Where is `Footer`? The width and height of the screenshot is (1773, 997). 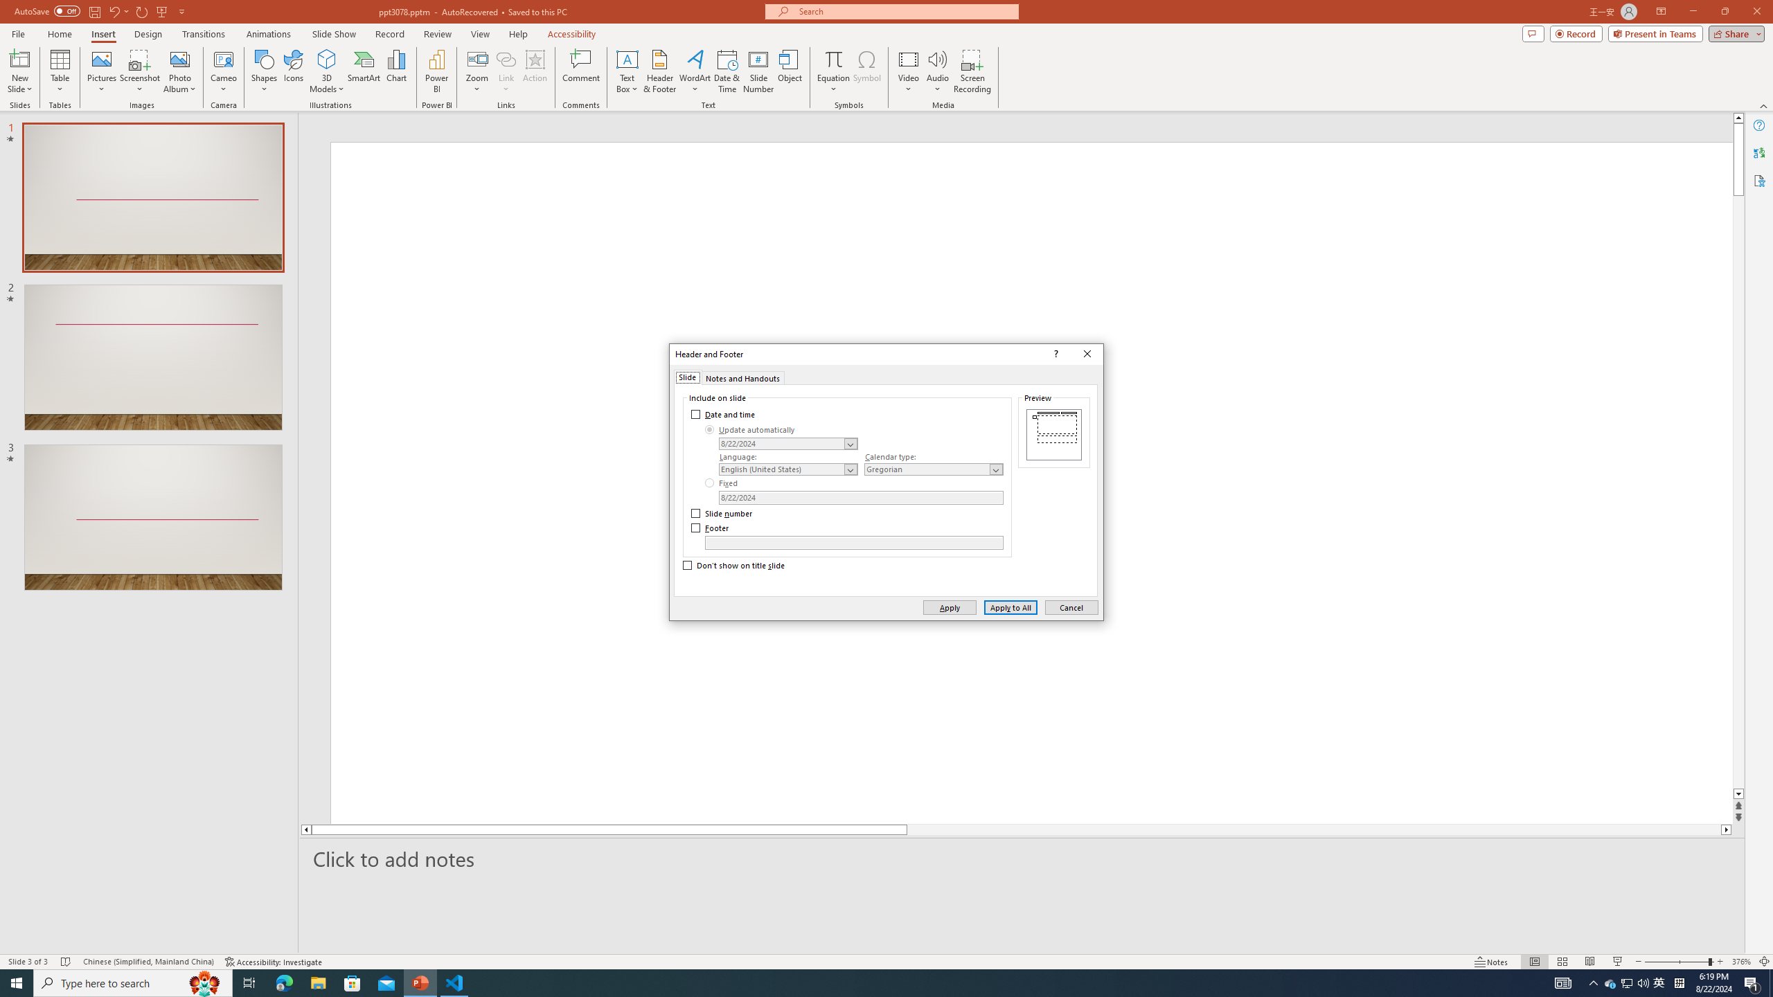 Footer is located at coordinates (854, 543).